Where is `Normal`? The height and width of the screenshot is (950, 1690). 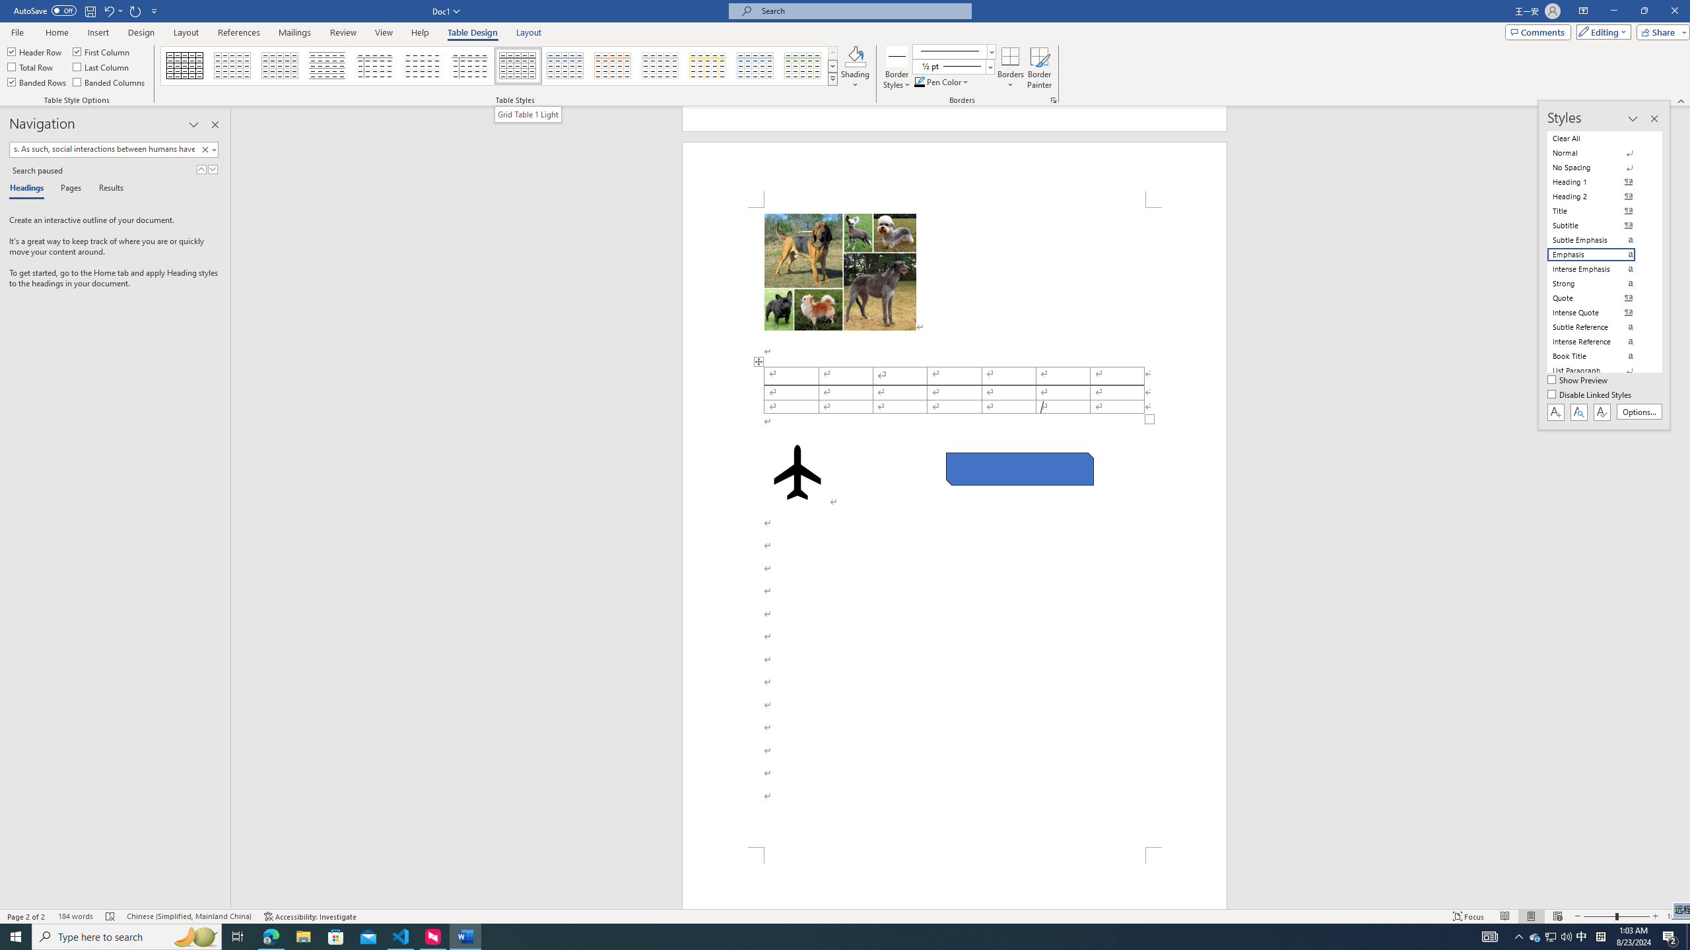
Normal is located at coordinates (1599, 153).